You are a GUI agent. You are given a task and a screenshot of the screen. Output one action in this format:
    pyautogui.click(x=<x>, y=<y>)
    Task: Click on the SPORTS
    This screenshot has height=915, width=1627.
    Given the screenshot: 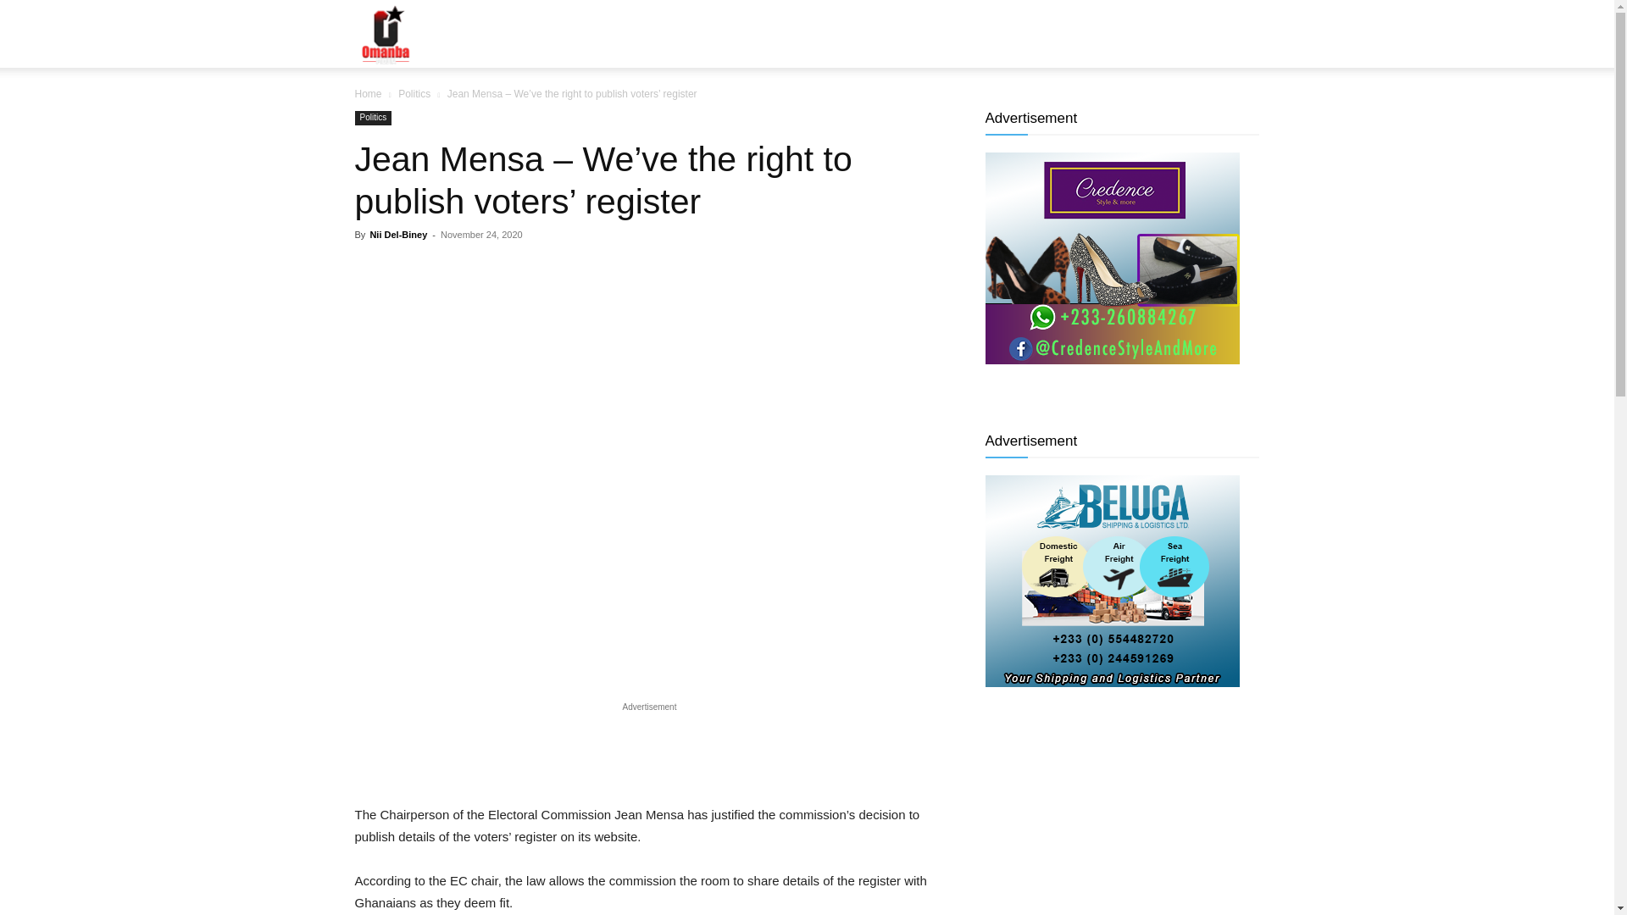 What is the action you would take?
    pyautogui.click(x=847, y=34)
    